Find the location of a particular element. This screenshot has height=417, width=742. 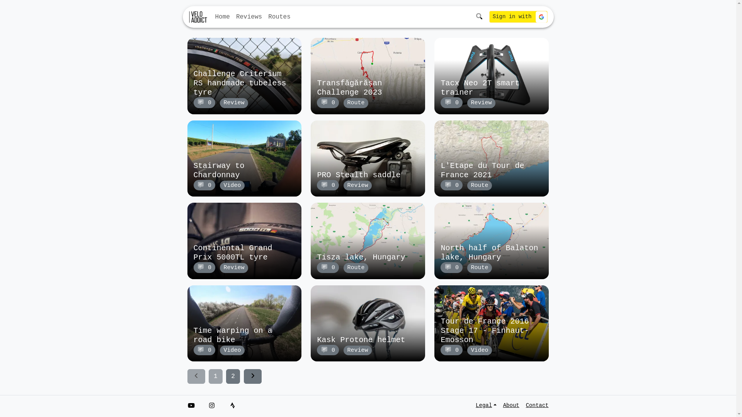

Sign in with is located at coordinates (519, 17).